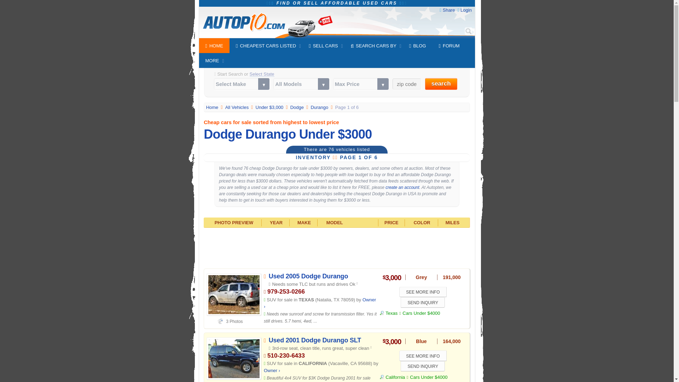 The height and width of the screenshot is (382, 679). Describe the element at coordinates (272, 371) in the screenshot. I see `Owner inventory` at that location.